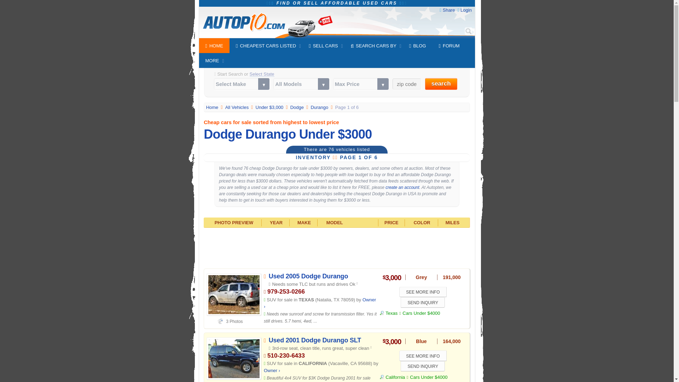 The height and width of the screenshot is (382, 679). Describe the element at coordinates (272, 371) in the screenshot. I see `Owner inventory` at that location.